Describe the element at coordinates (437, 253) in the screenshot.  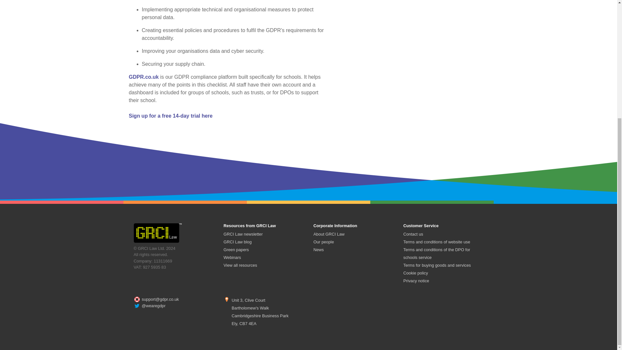
I see `Terms and conditions of the DPO for schools service` at that location.